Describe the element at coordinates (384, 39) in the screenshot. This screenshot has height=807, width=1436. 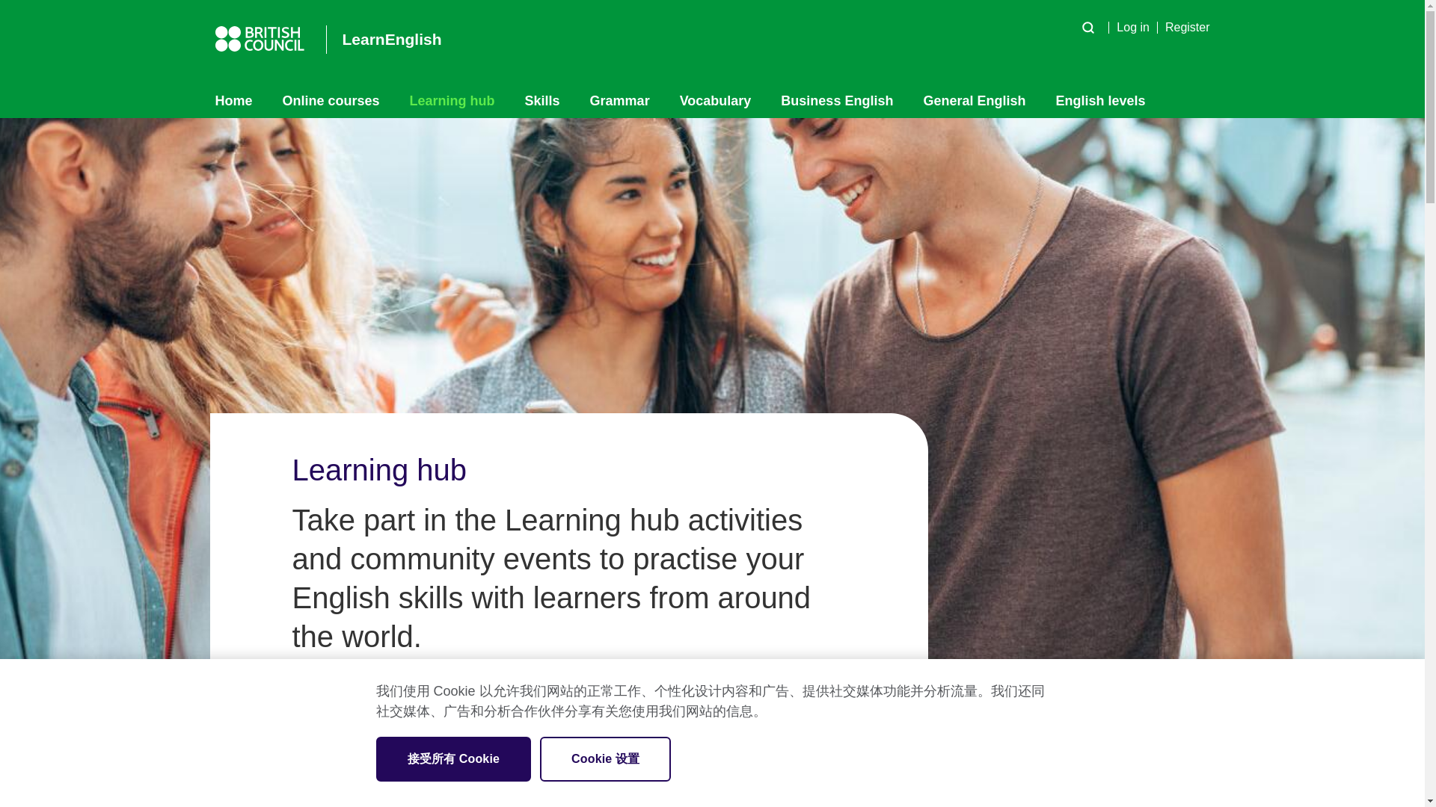
I see `LearnEnglish` at that location.